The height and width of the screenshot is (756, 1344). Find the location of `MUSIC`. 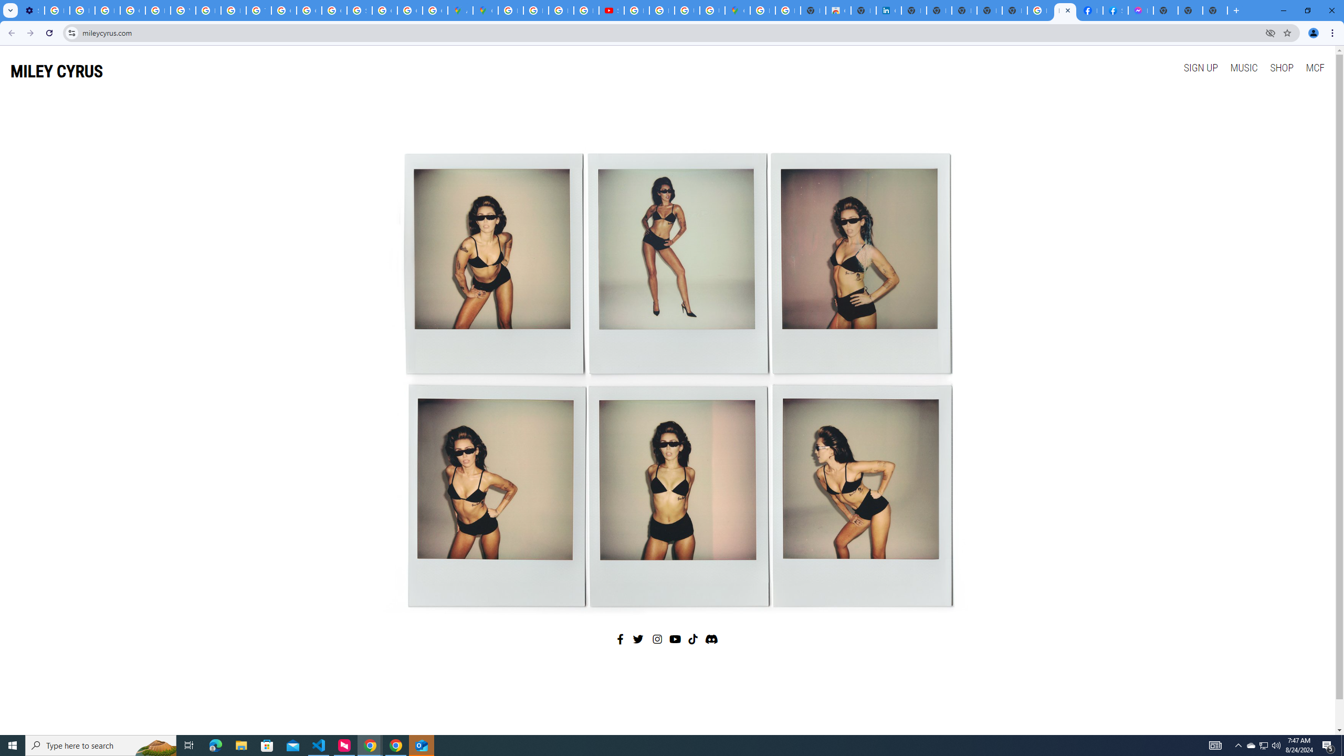

MUSIC is located at coordinates (1244, 67).